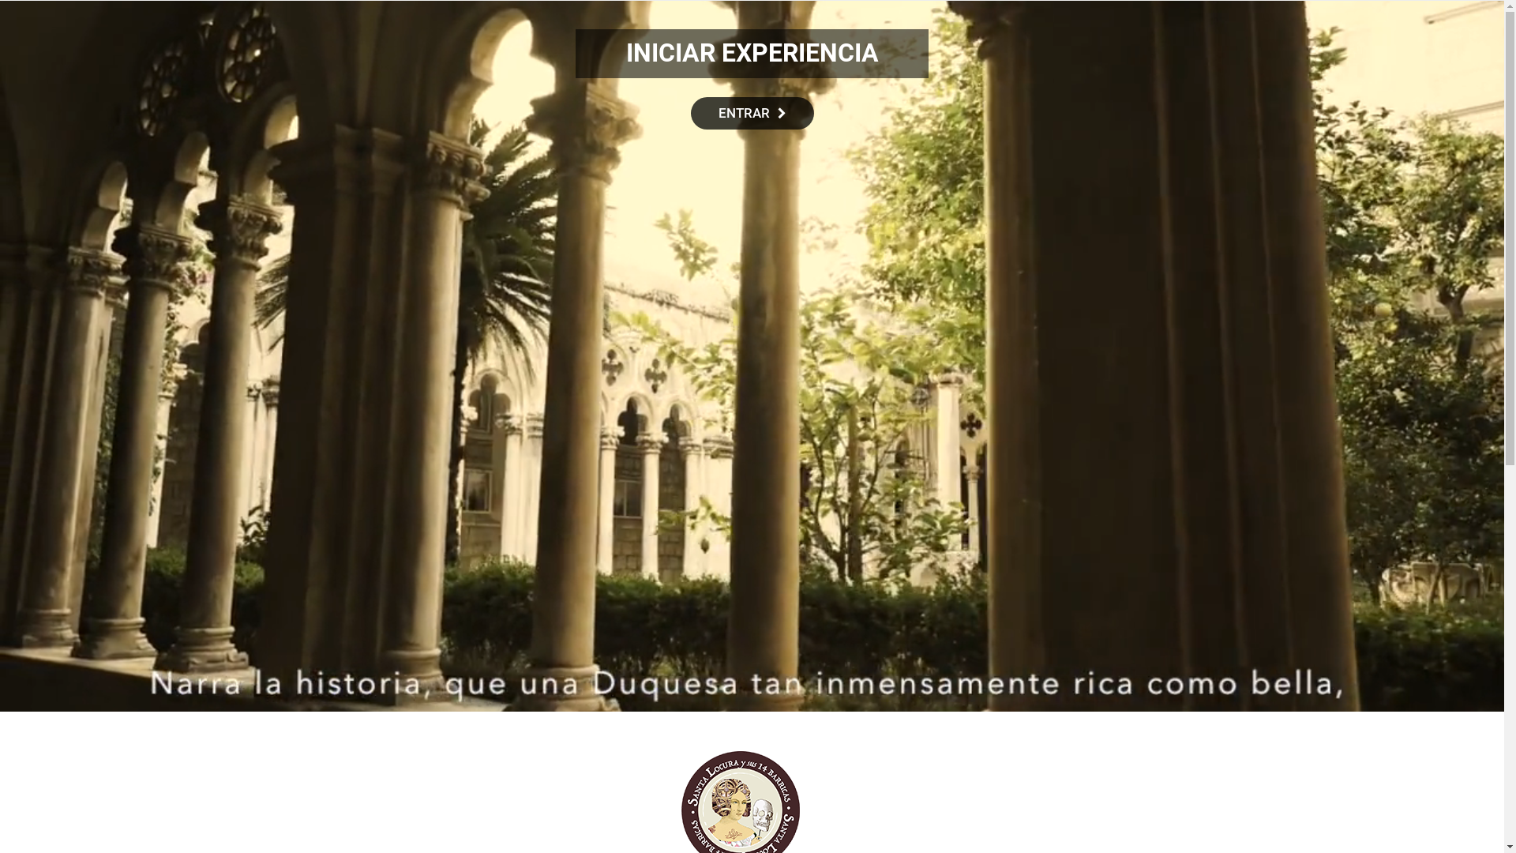 The height and width of the screenshot is (853, 1516). Describe the element at coordinates (752, 114) in the screenshot. I see `ENTRAR` at that location.